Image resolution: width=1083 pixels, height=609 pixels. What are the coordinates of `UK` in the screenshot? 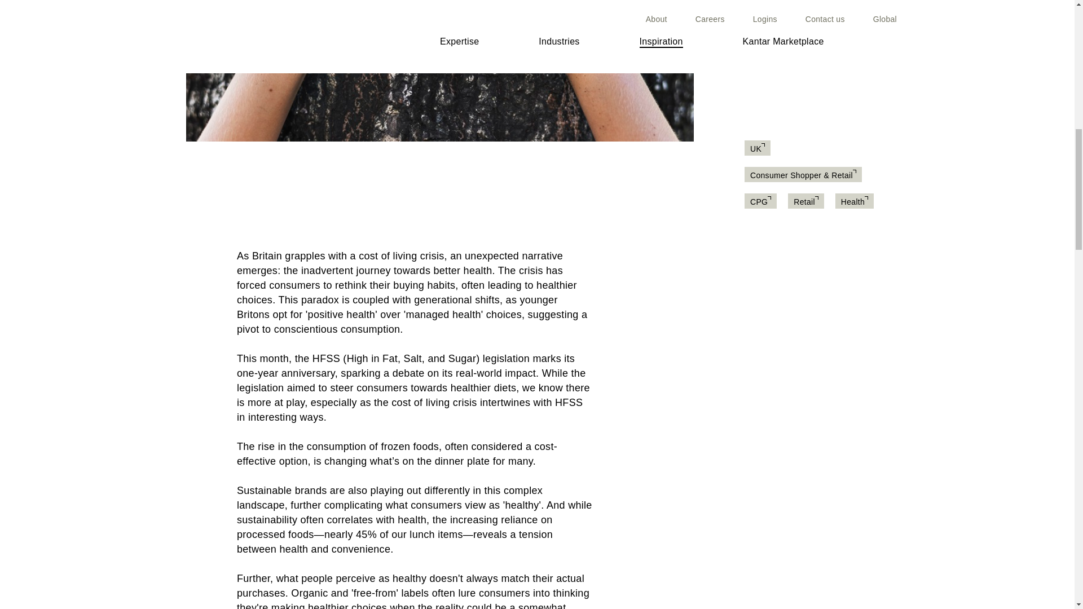 It's located at (757, 149).